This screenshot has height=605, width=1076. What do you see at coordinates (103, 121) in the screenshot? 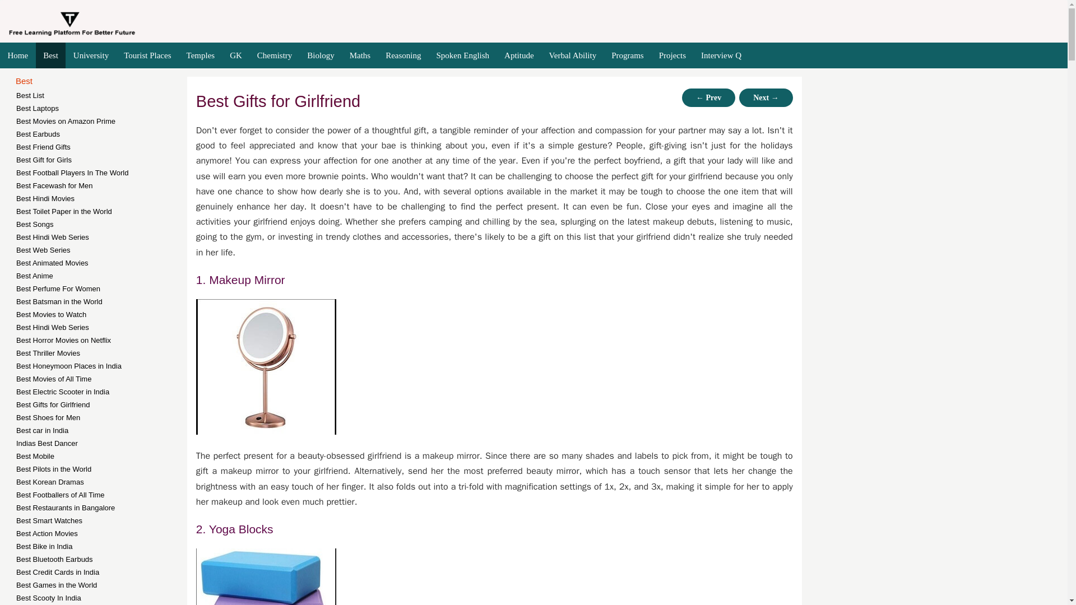
I see `Best Movies on Amazon Prime` at bounding box center [103, 121].